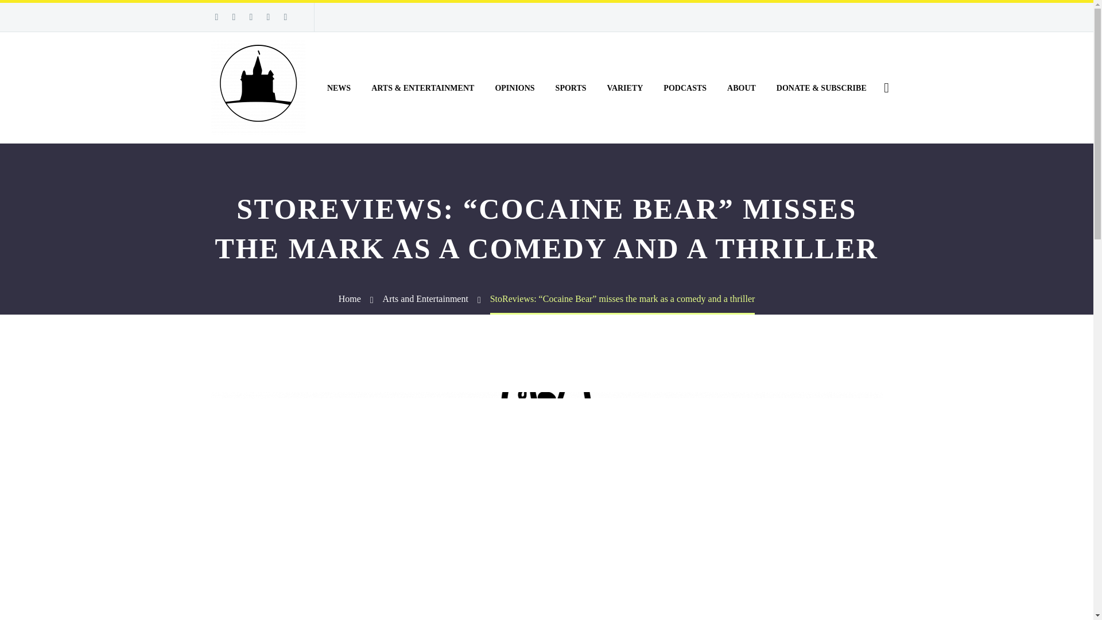  What do you see at coordinates (216, 17) in the screenshot?
I see `Facebook` at bounding box center [216, 17].